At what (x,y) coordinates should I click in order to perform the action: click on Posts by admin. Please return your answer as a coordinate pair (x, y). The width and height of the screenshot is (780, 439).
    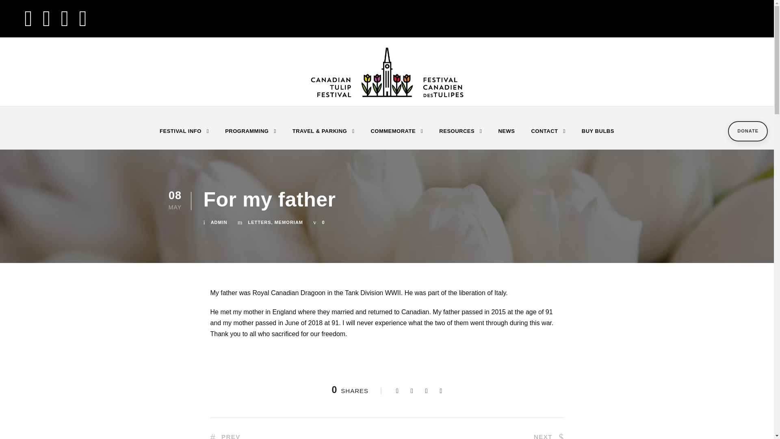
    Looking at the image, I should click on (219, 222).